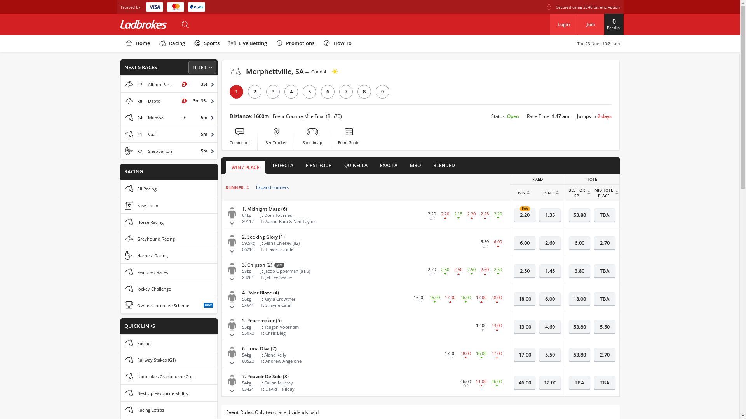 Image resolution: width=746 pixels, height=419 pixels. I want to click on Racing Extras, so click(169, 410).